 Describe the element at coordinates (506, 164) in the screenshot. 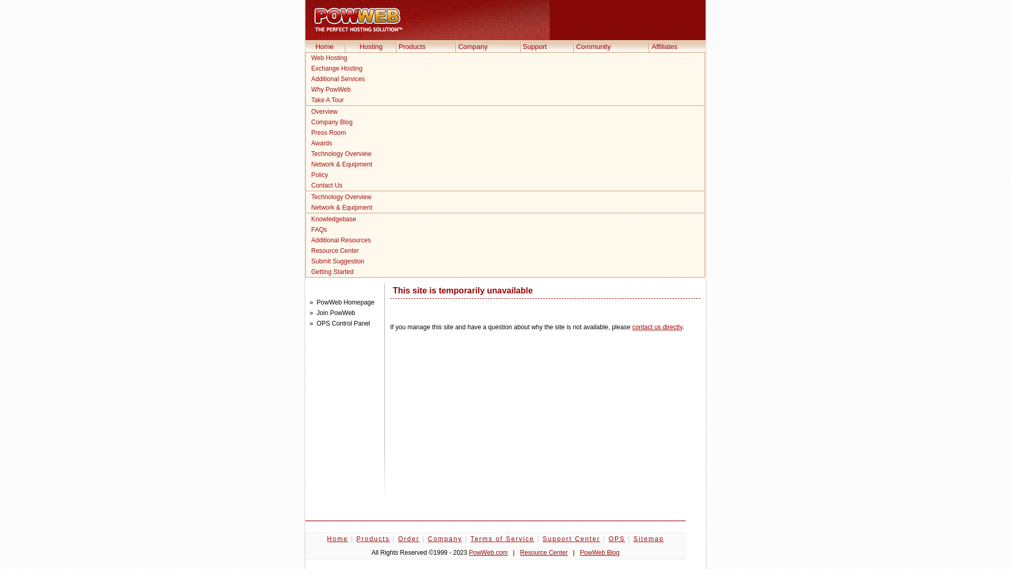

I see `Network & Equipment` at that location.